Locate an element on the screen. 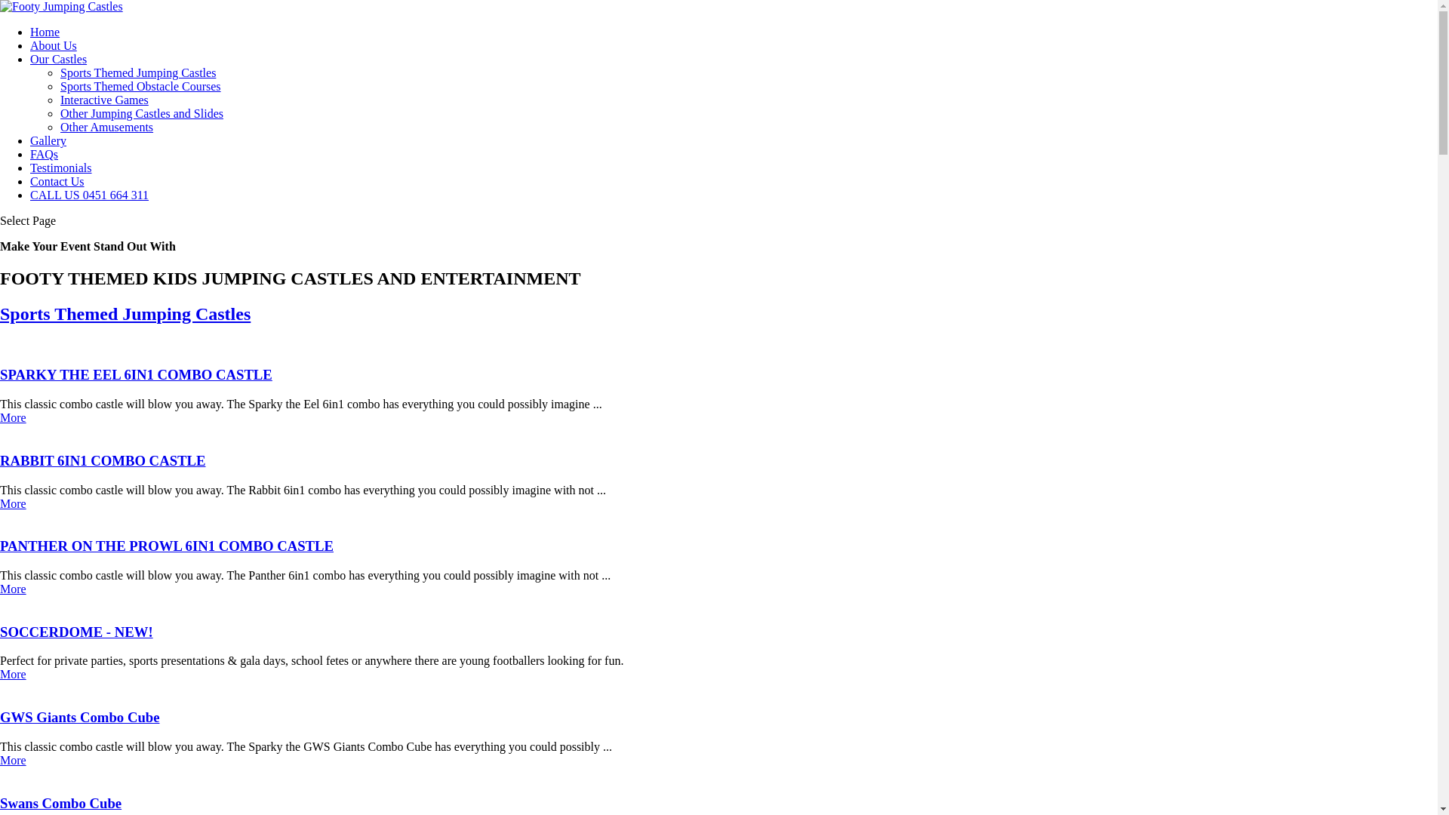 The width and height of the screenshot is (1449, 815). More is located at coordinates (14, 589).